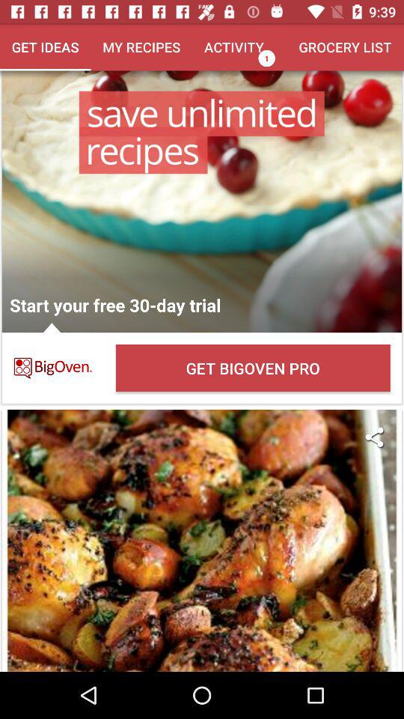  Describe the element at coordinates (253, 368) in the screenshot. I see `swipe until get bigoven pro item` at that location.